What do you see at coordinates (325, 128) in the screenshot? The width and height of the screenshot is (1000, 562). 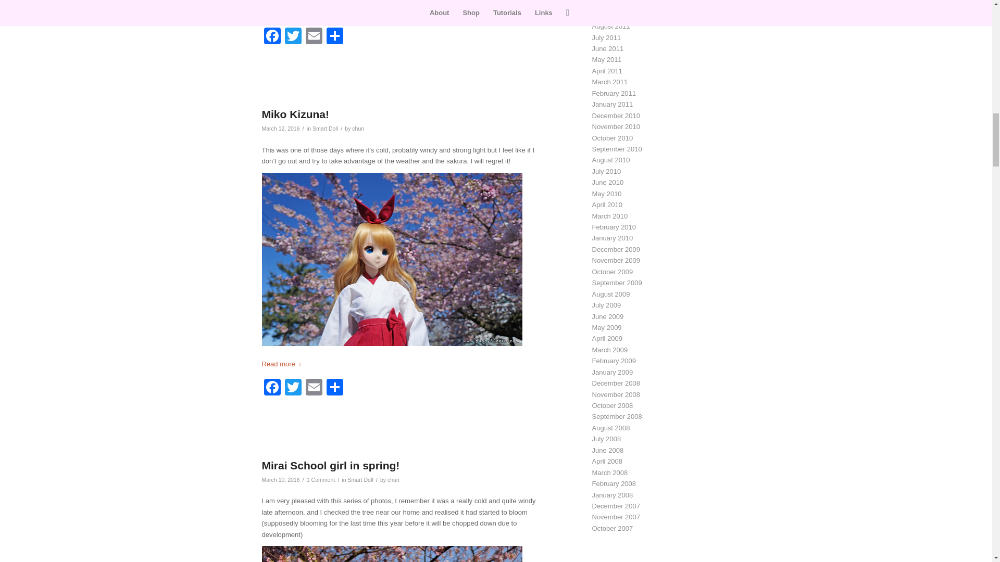 I see `Smart Doll` at bounding box center [325, 128].